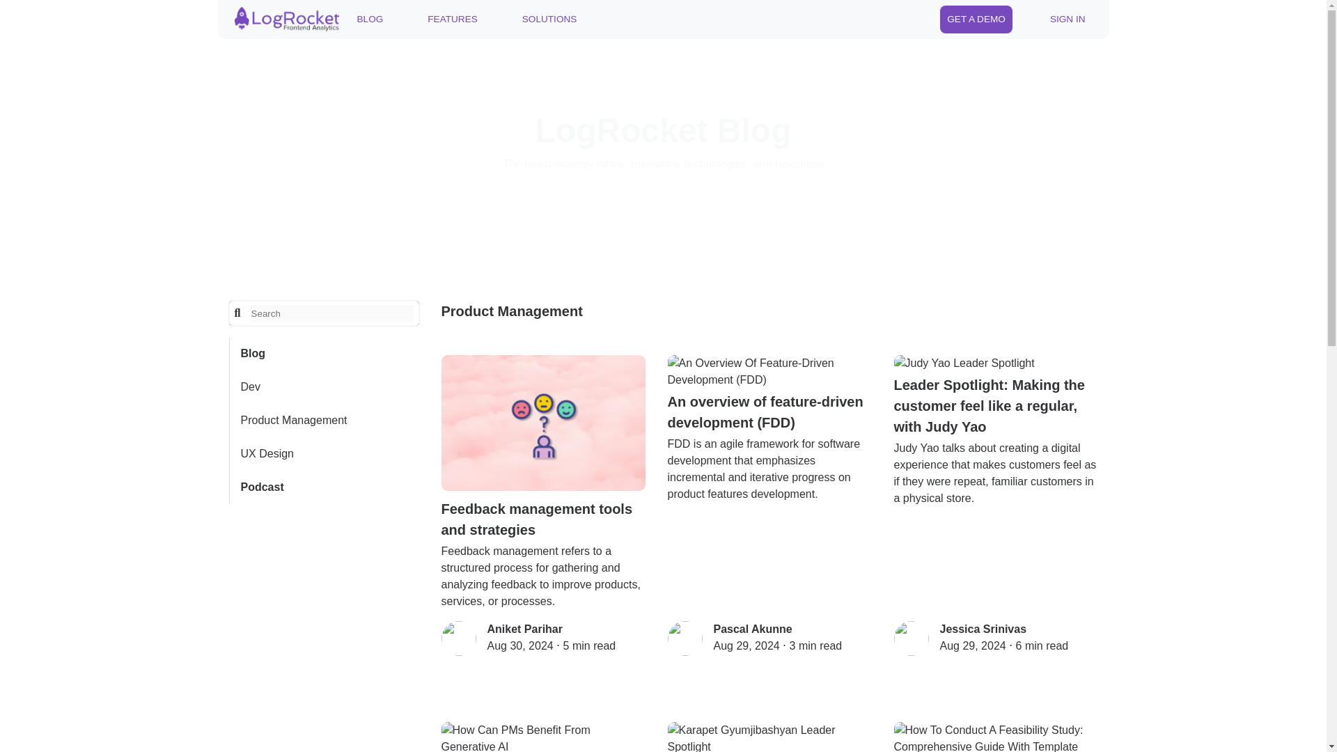 Image resolution: width=1337 pixels, height=752 pixels. I want to click on Feedback management tools and strategies, so click(543, 447).